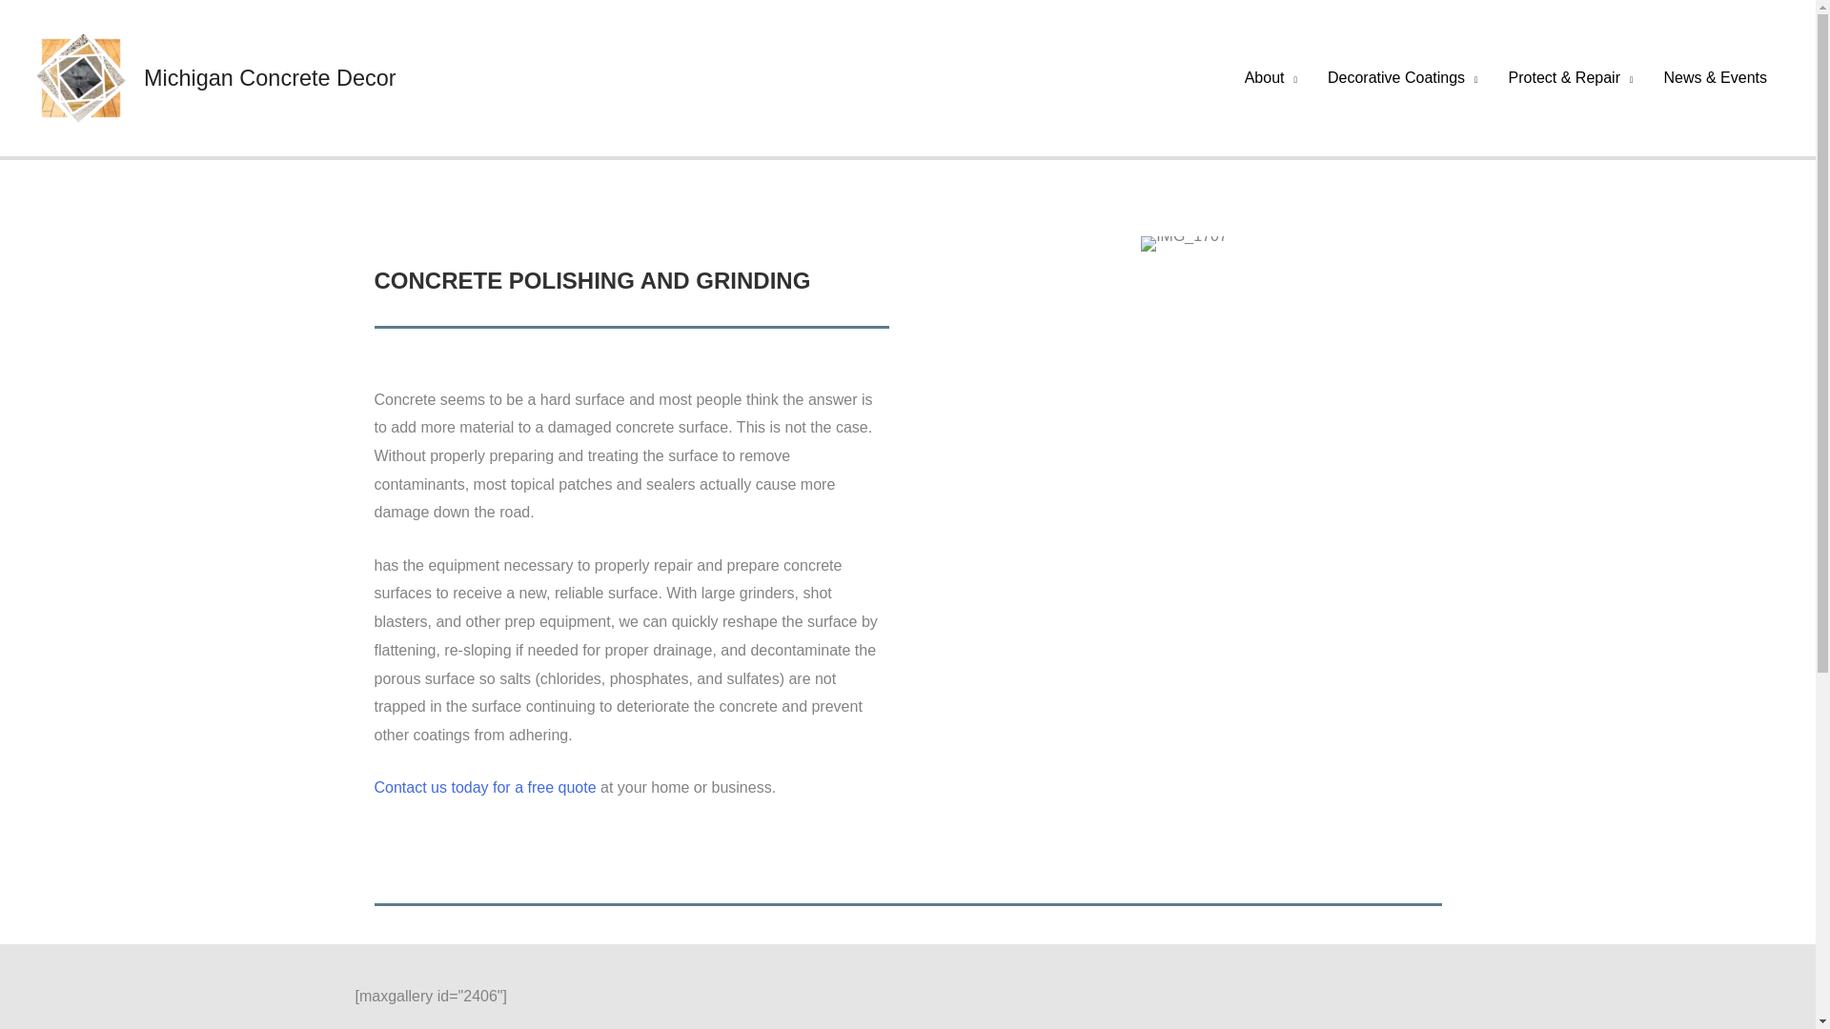 This screenshot has width=1830, height=1029. Describe the element at coordinates (271, 78) in the screenshot. I see `Michigan Concrete Decor` at that location.